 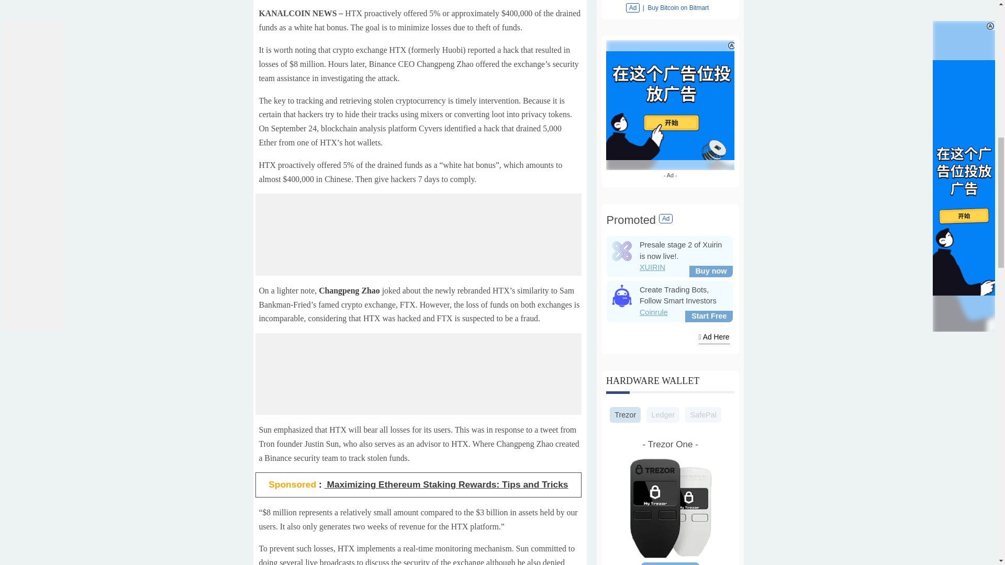 I want to click on Add this to LinkedIn, so click(x=338, y=52).